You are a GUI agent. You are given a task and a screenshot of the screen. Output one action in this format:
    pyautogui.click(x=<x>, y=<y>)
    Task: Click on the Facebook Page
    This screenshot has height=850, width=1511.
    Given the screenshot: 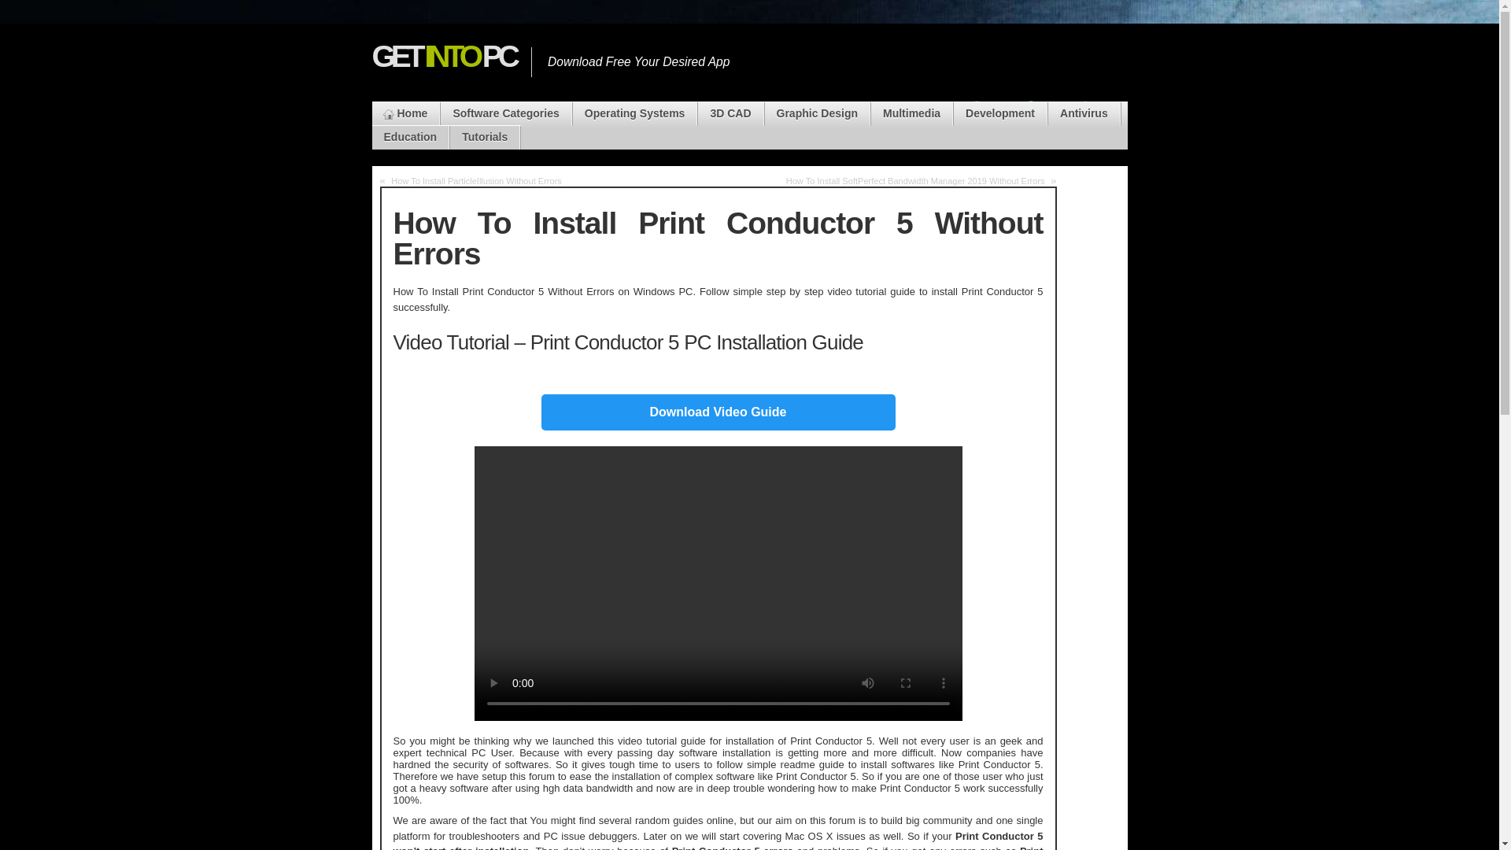 What is the action you would take?
    pyautogui.click(x=982, y=125)
    